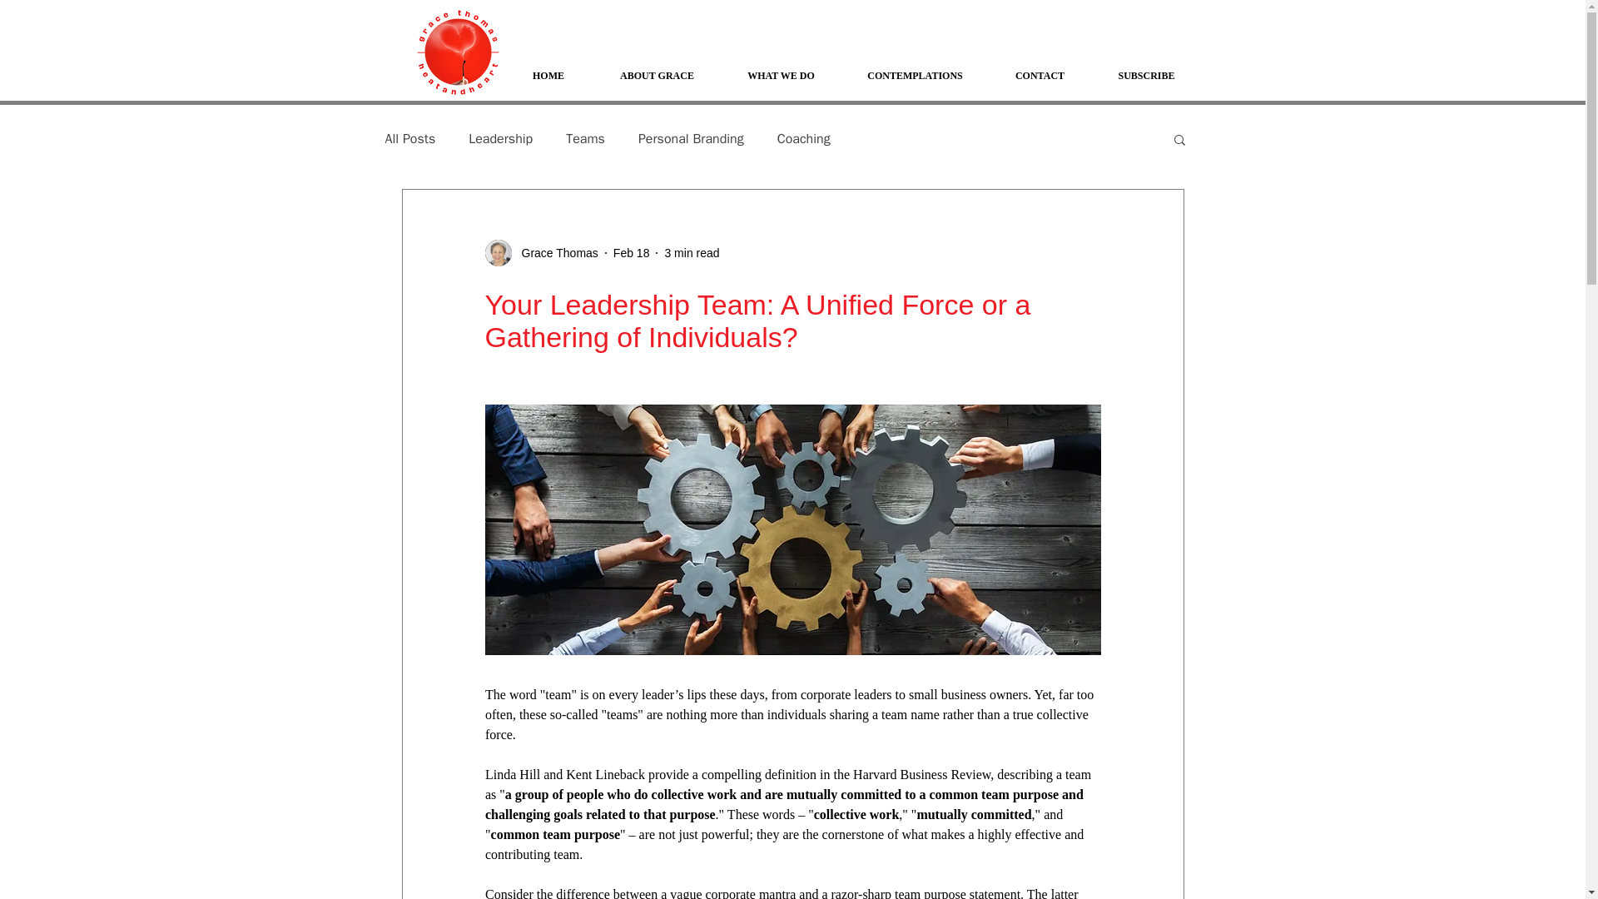 The height and width of the screenshot is (899, 1598). What do you see at coordinates (585, 138) in the screenshot?
I see `Teams` at bounding box center [585, 138].